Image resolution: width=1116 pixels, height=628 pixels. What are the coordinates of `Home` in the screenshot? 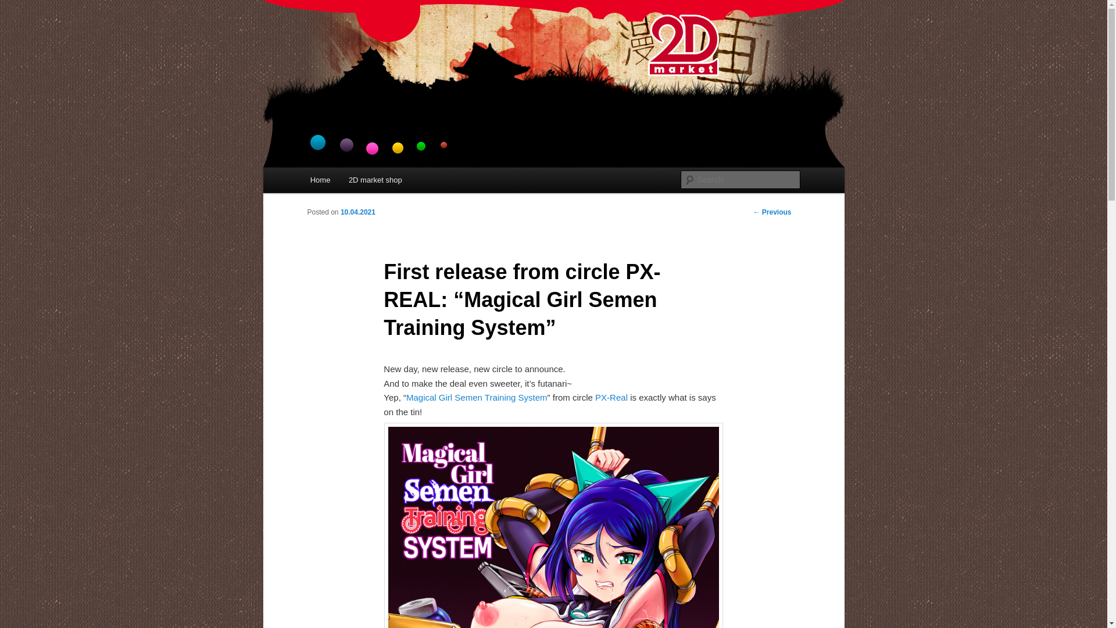 It's located at (320, 180).